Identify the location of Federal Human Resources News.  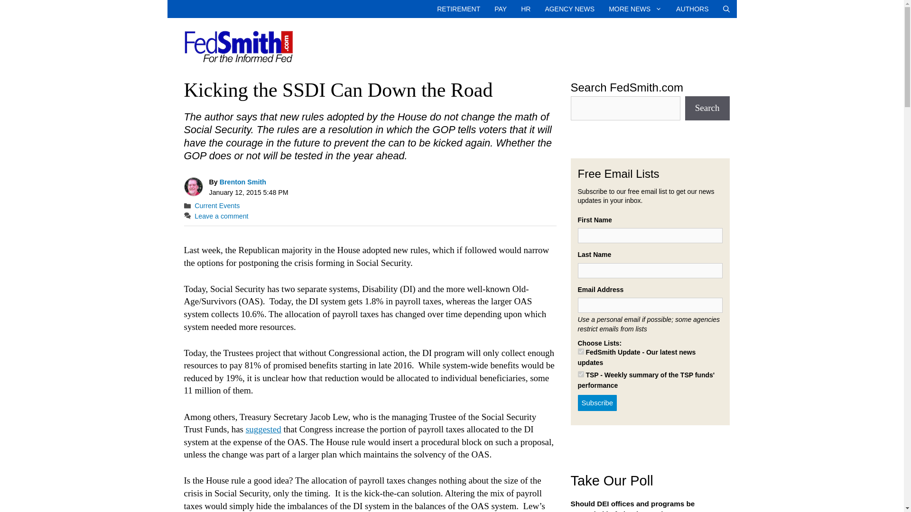
(525, 9).